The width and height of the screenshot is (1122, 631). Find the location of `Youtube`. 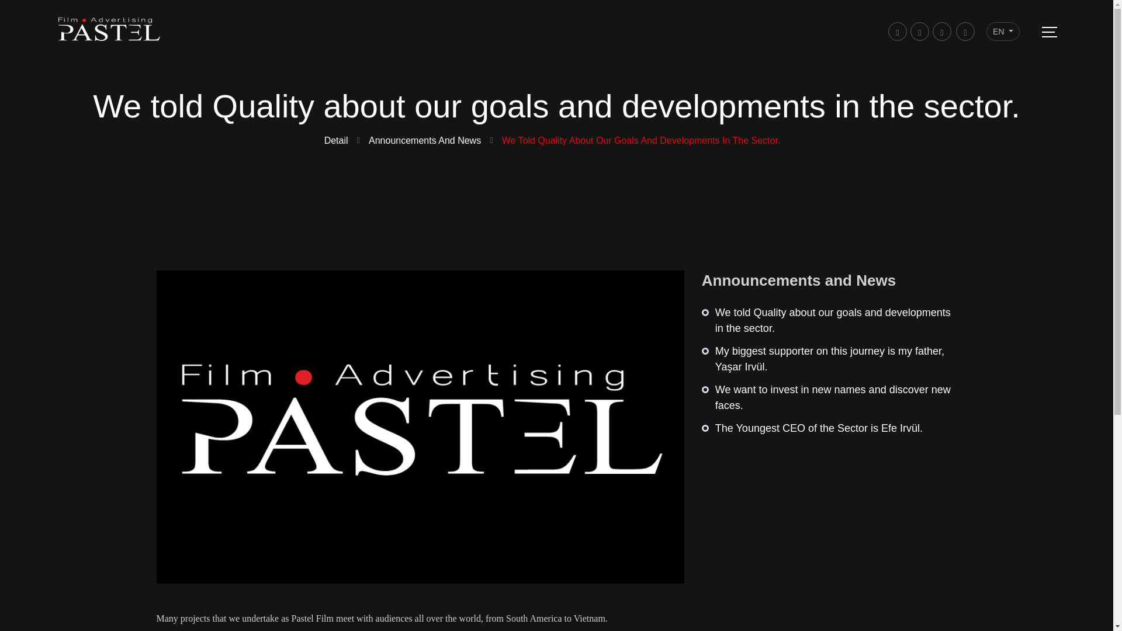

Youtube is located at coordinates (965, 32).